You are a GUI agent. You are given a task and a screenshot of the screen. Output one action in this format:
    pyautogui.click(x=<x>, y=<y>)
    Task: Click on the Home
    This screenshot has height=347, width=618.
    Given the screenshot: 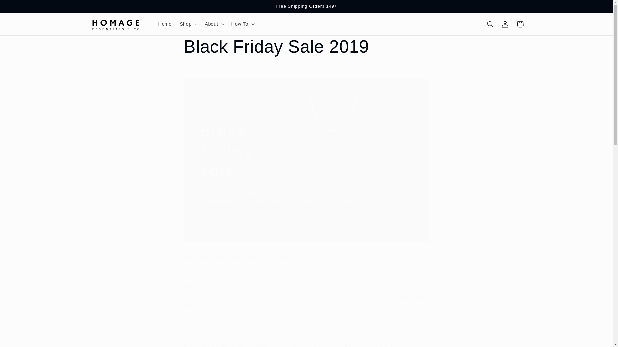 What is the action you would take?
    pyautogui.click(x=165, y=24)
    